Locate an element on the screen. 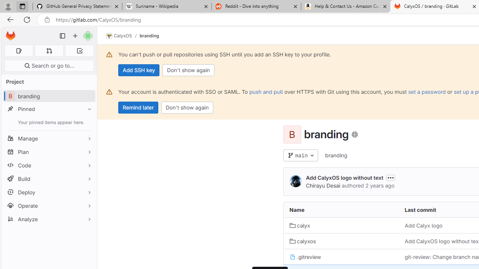 The height and width of the screenshot is (269, 479). Chirayu Desai is located at coordinates (323, 185).